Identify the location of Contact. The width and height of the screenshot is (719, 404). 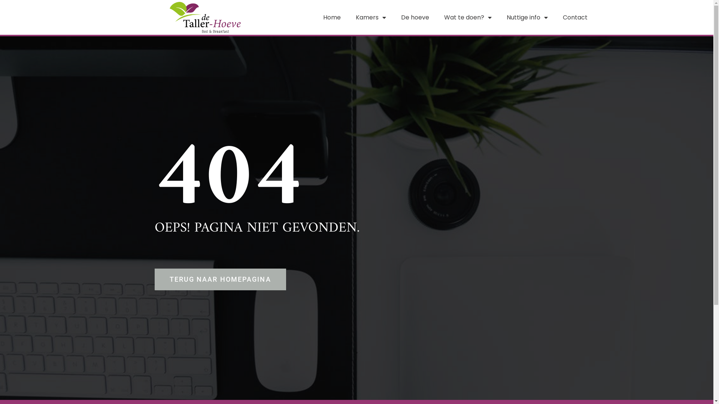
(575, 18).